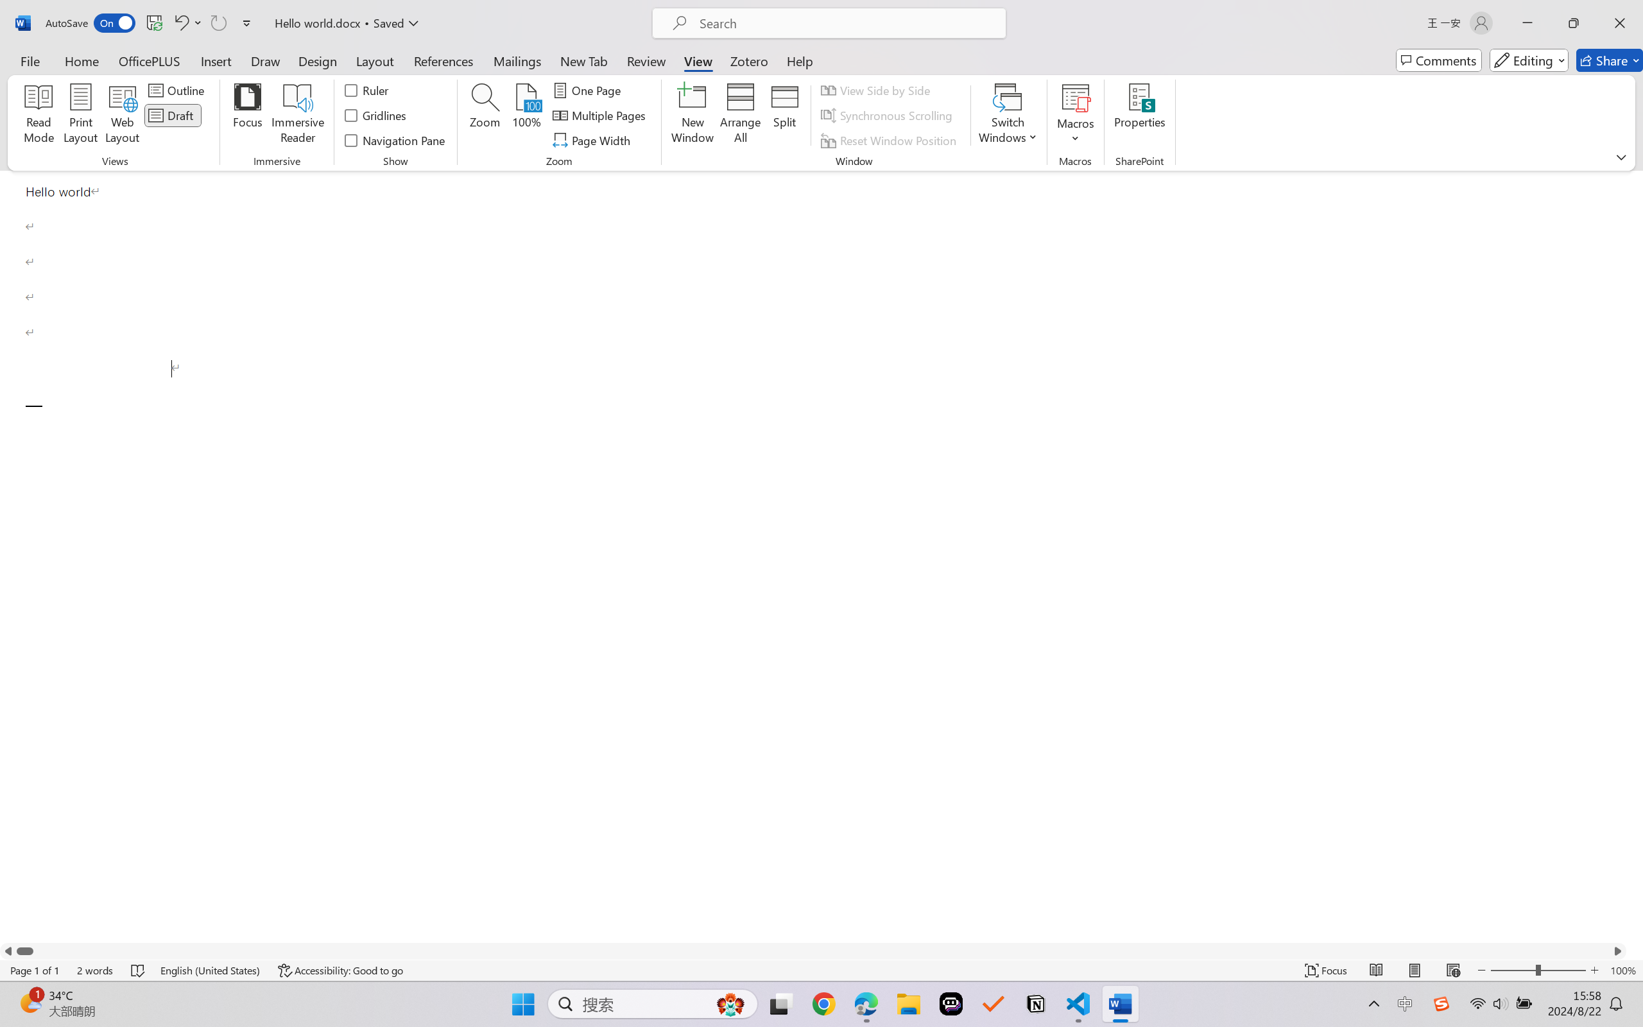 Image resolution: width=1643 pixels, height=1027 pixels. What do you see at coordinates (395, 140) in the screenshot?
I see `Navigation Pane` at bounding box center [395, 140].